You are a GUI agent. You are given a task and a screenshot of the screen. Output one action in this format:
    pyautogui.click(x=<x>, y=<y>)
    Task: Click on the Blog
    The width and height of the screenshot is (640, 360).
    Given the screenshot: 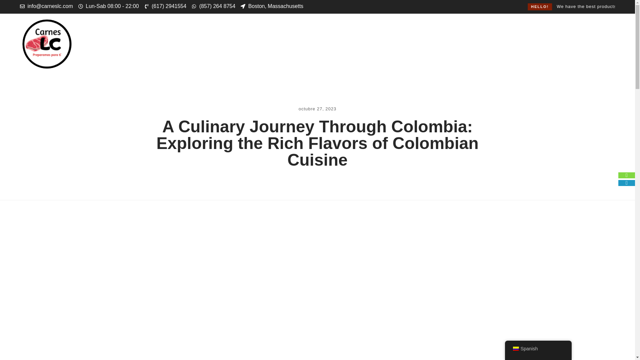 What is the action you would take?
    pyautogui.click(x=384, y=44)
    